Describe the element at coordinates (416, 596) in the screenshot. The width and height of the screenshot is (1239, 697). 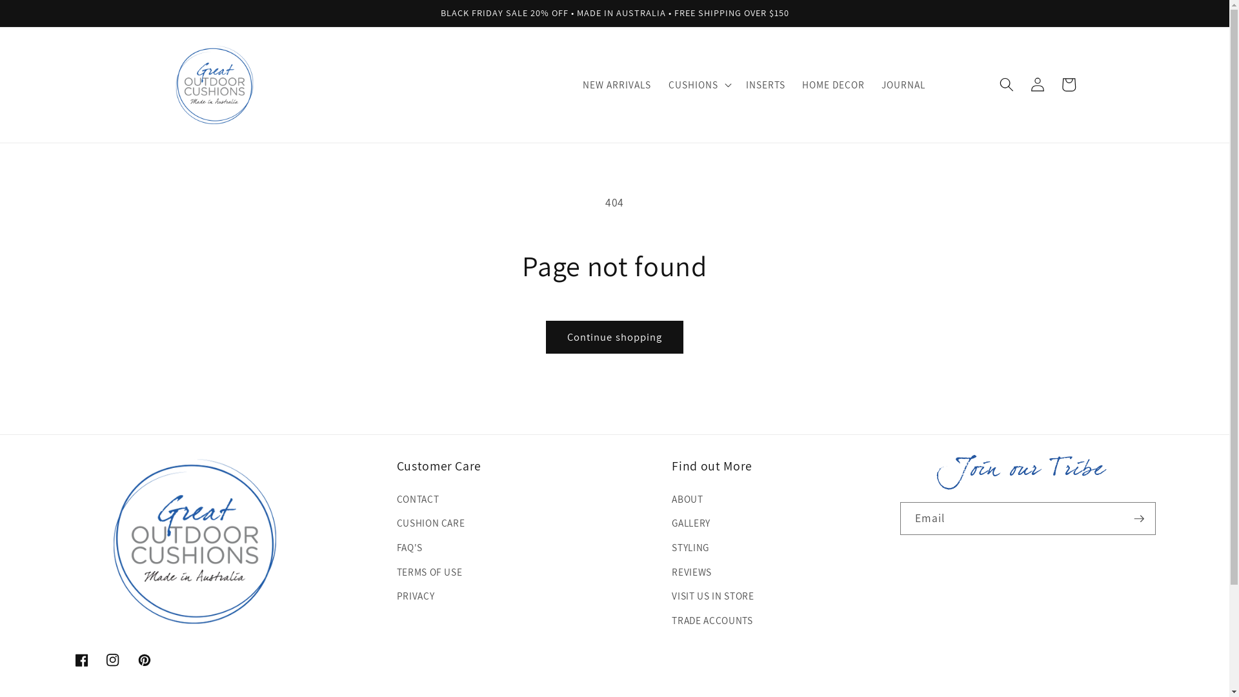
I see `PRIVACY` at that location.